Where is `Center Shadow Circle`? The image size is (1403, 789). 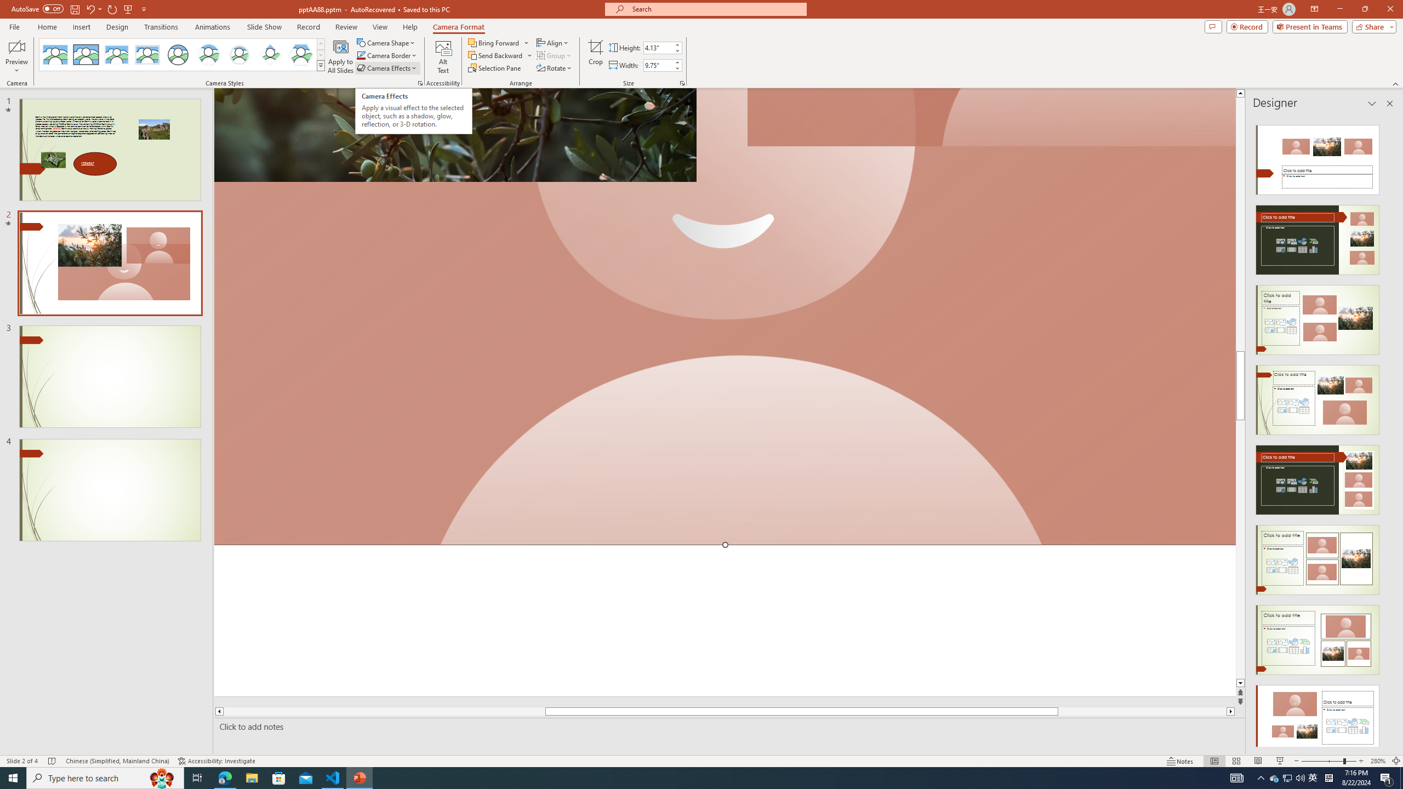
Center Shadow Circle is located at coordinates (209, 55).